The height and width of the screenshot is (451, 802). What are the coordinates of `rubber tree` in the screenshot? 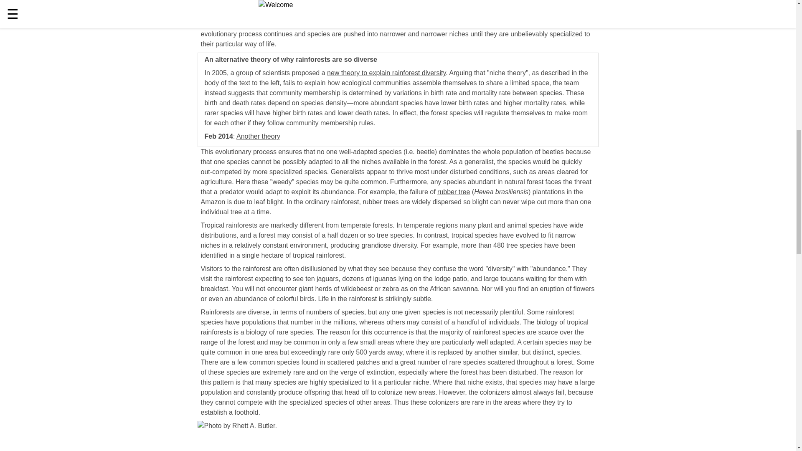 It's located at (454, 192).